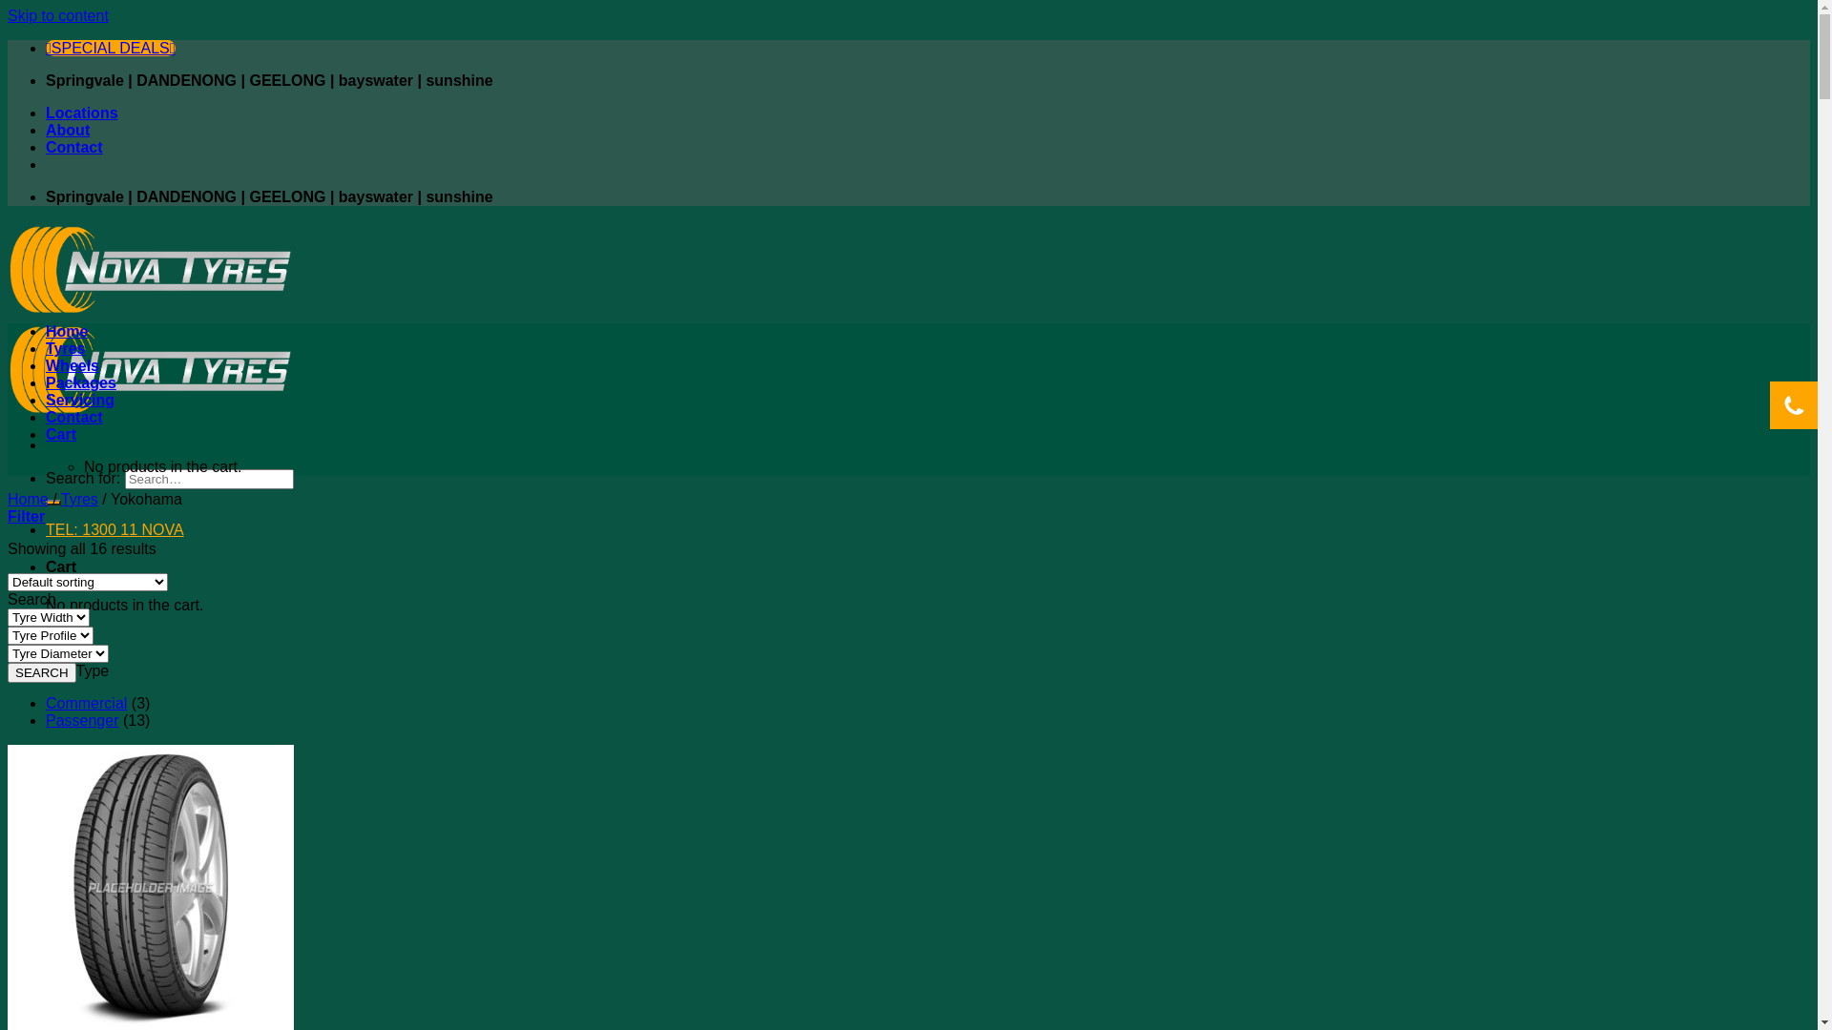 The width and height of the screenshot is (1832, 1030). What do you see at coordinates (74, 147) in the screenshot?
I see `Contact` at bounding box center [74, 147].